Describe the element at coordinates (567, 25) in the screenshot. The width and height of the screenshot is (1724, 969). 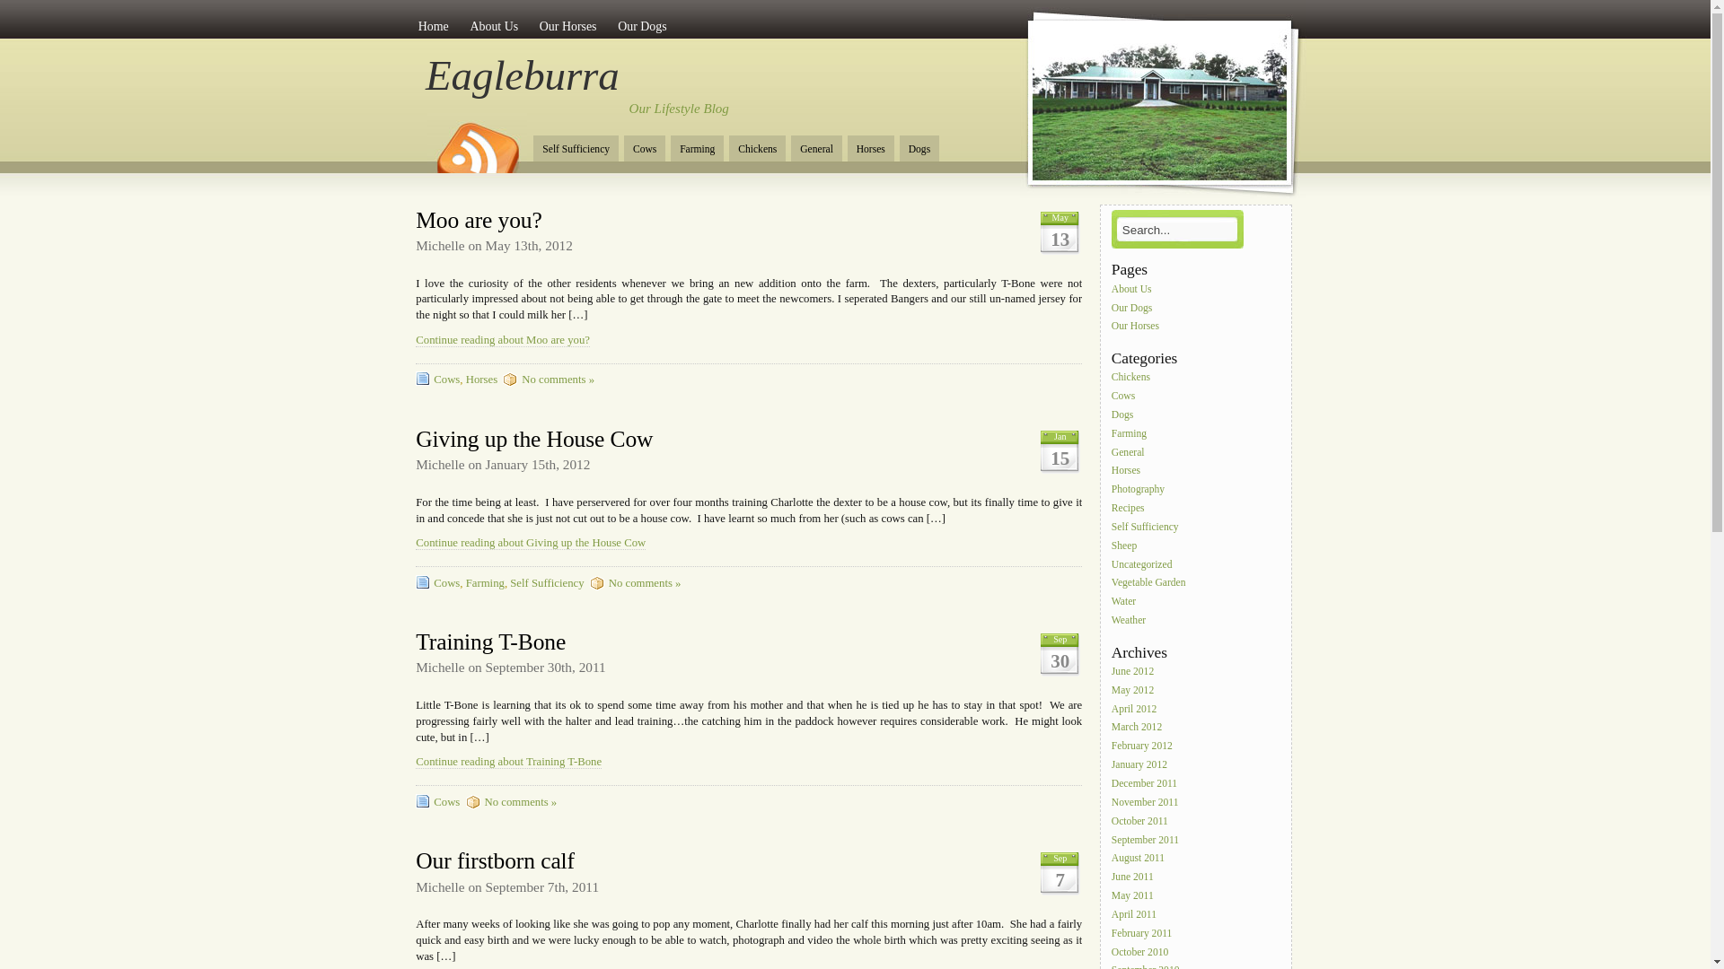
I see `Our Horses` at that location.